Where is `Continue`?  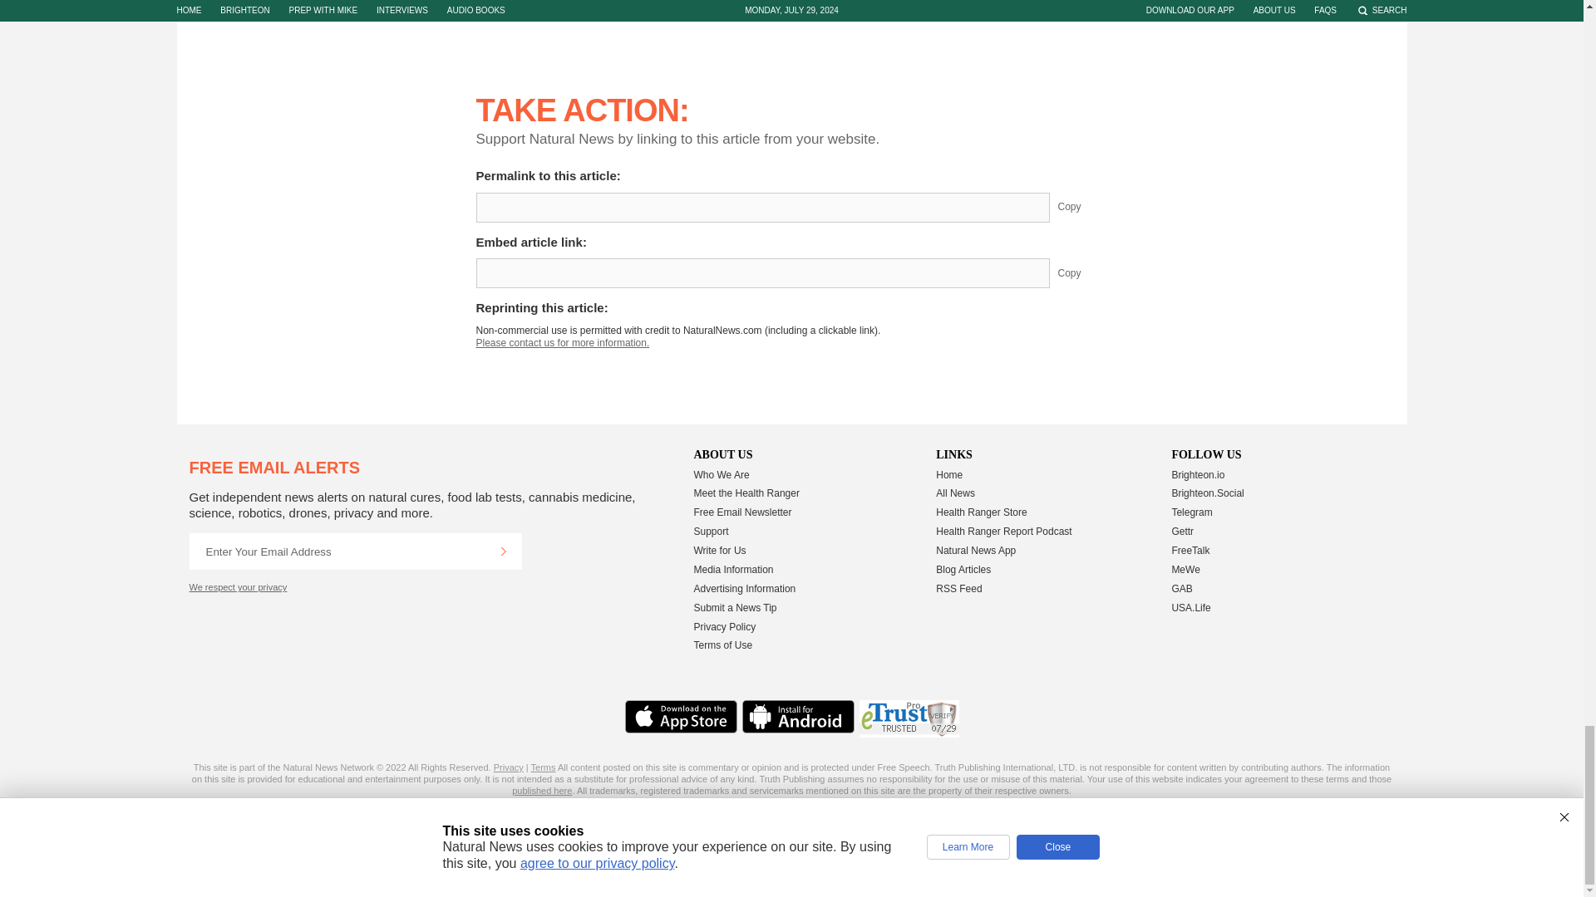 Continue is located at coordinates (503, 551).